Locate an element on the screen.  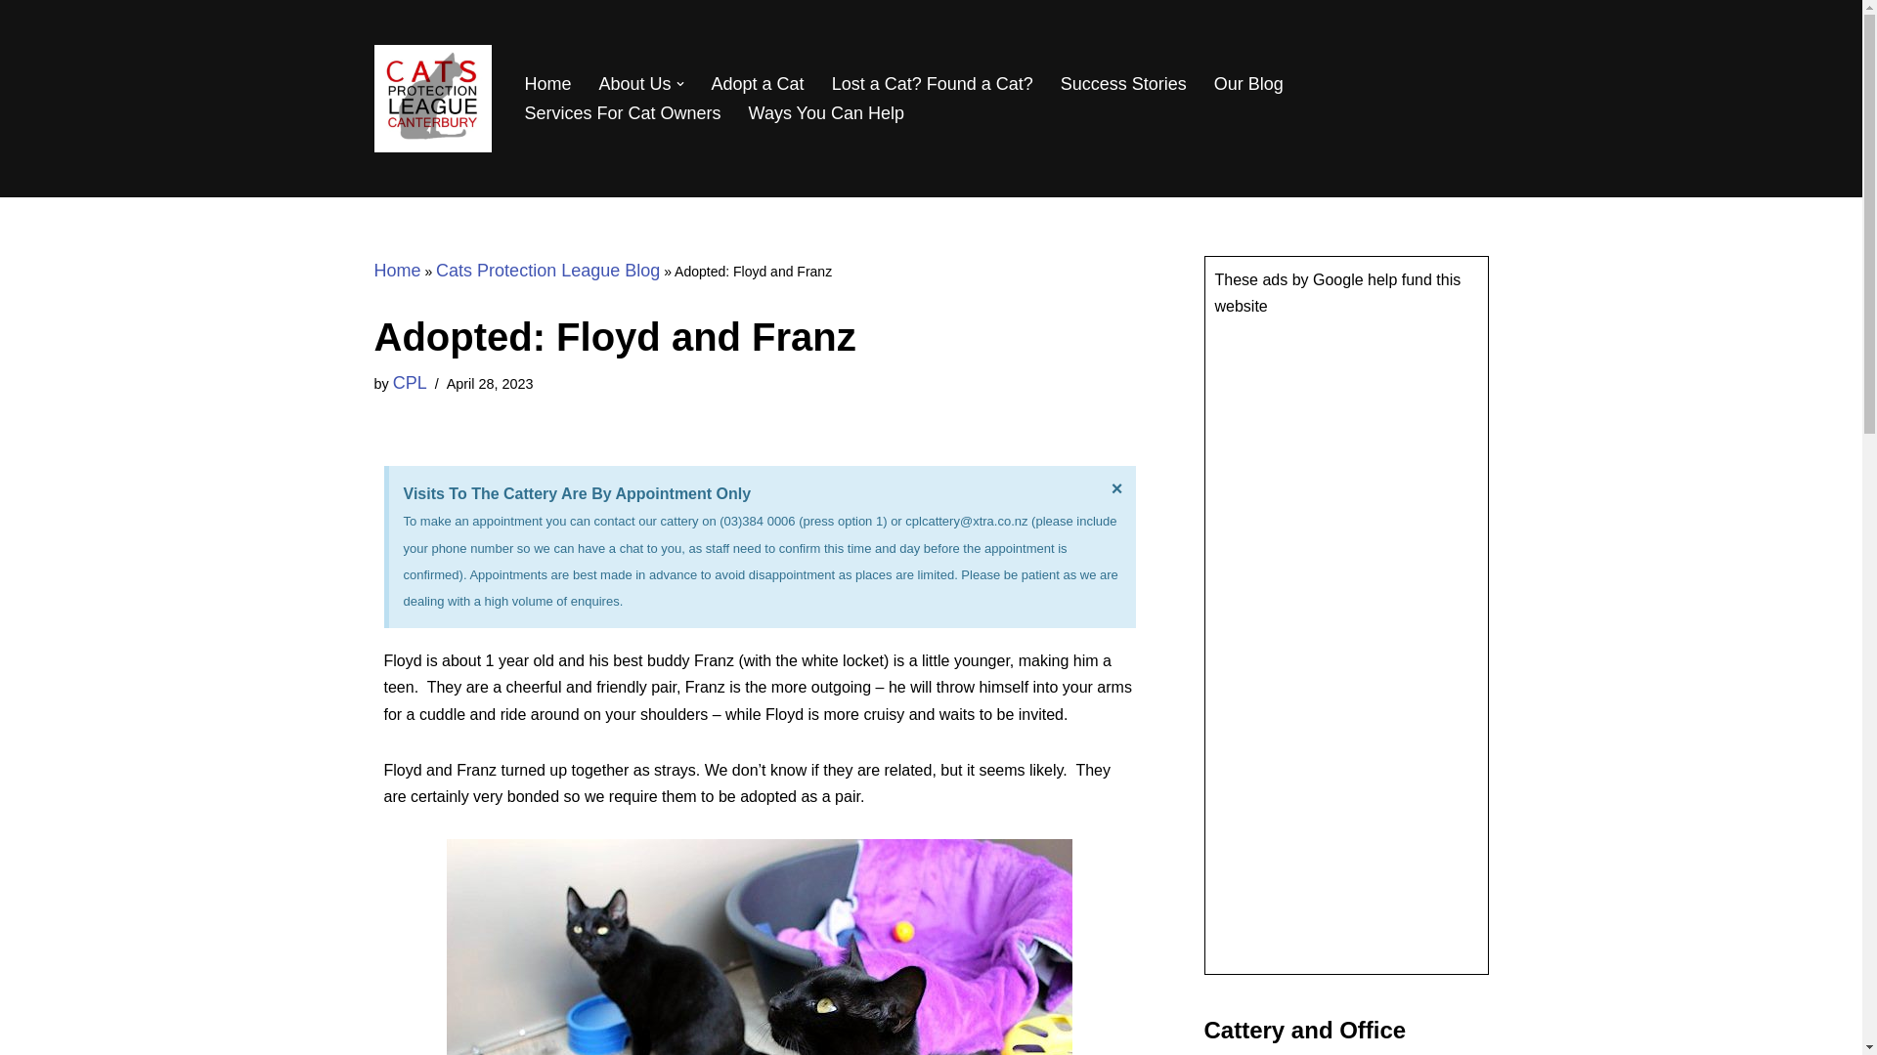
Home is located at coordinates (397, 270).